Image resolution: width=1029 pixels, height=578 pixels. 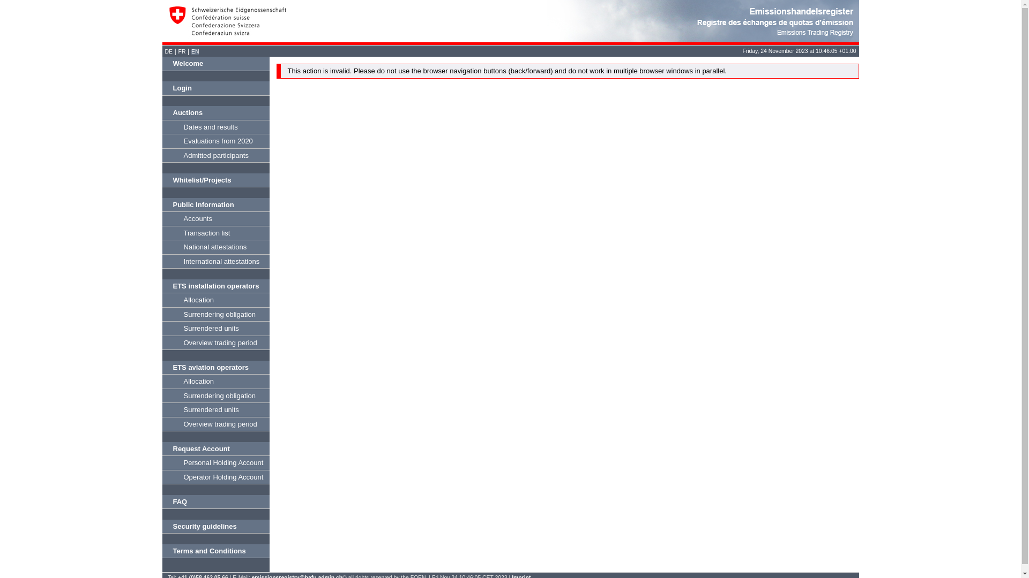 What do you see at coordinates (215, 89) in the screenshot?
I see `Login` at bounding box center [215, 89].